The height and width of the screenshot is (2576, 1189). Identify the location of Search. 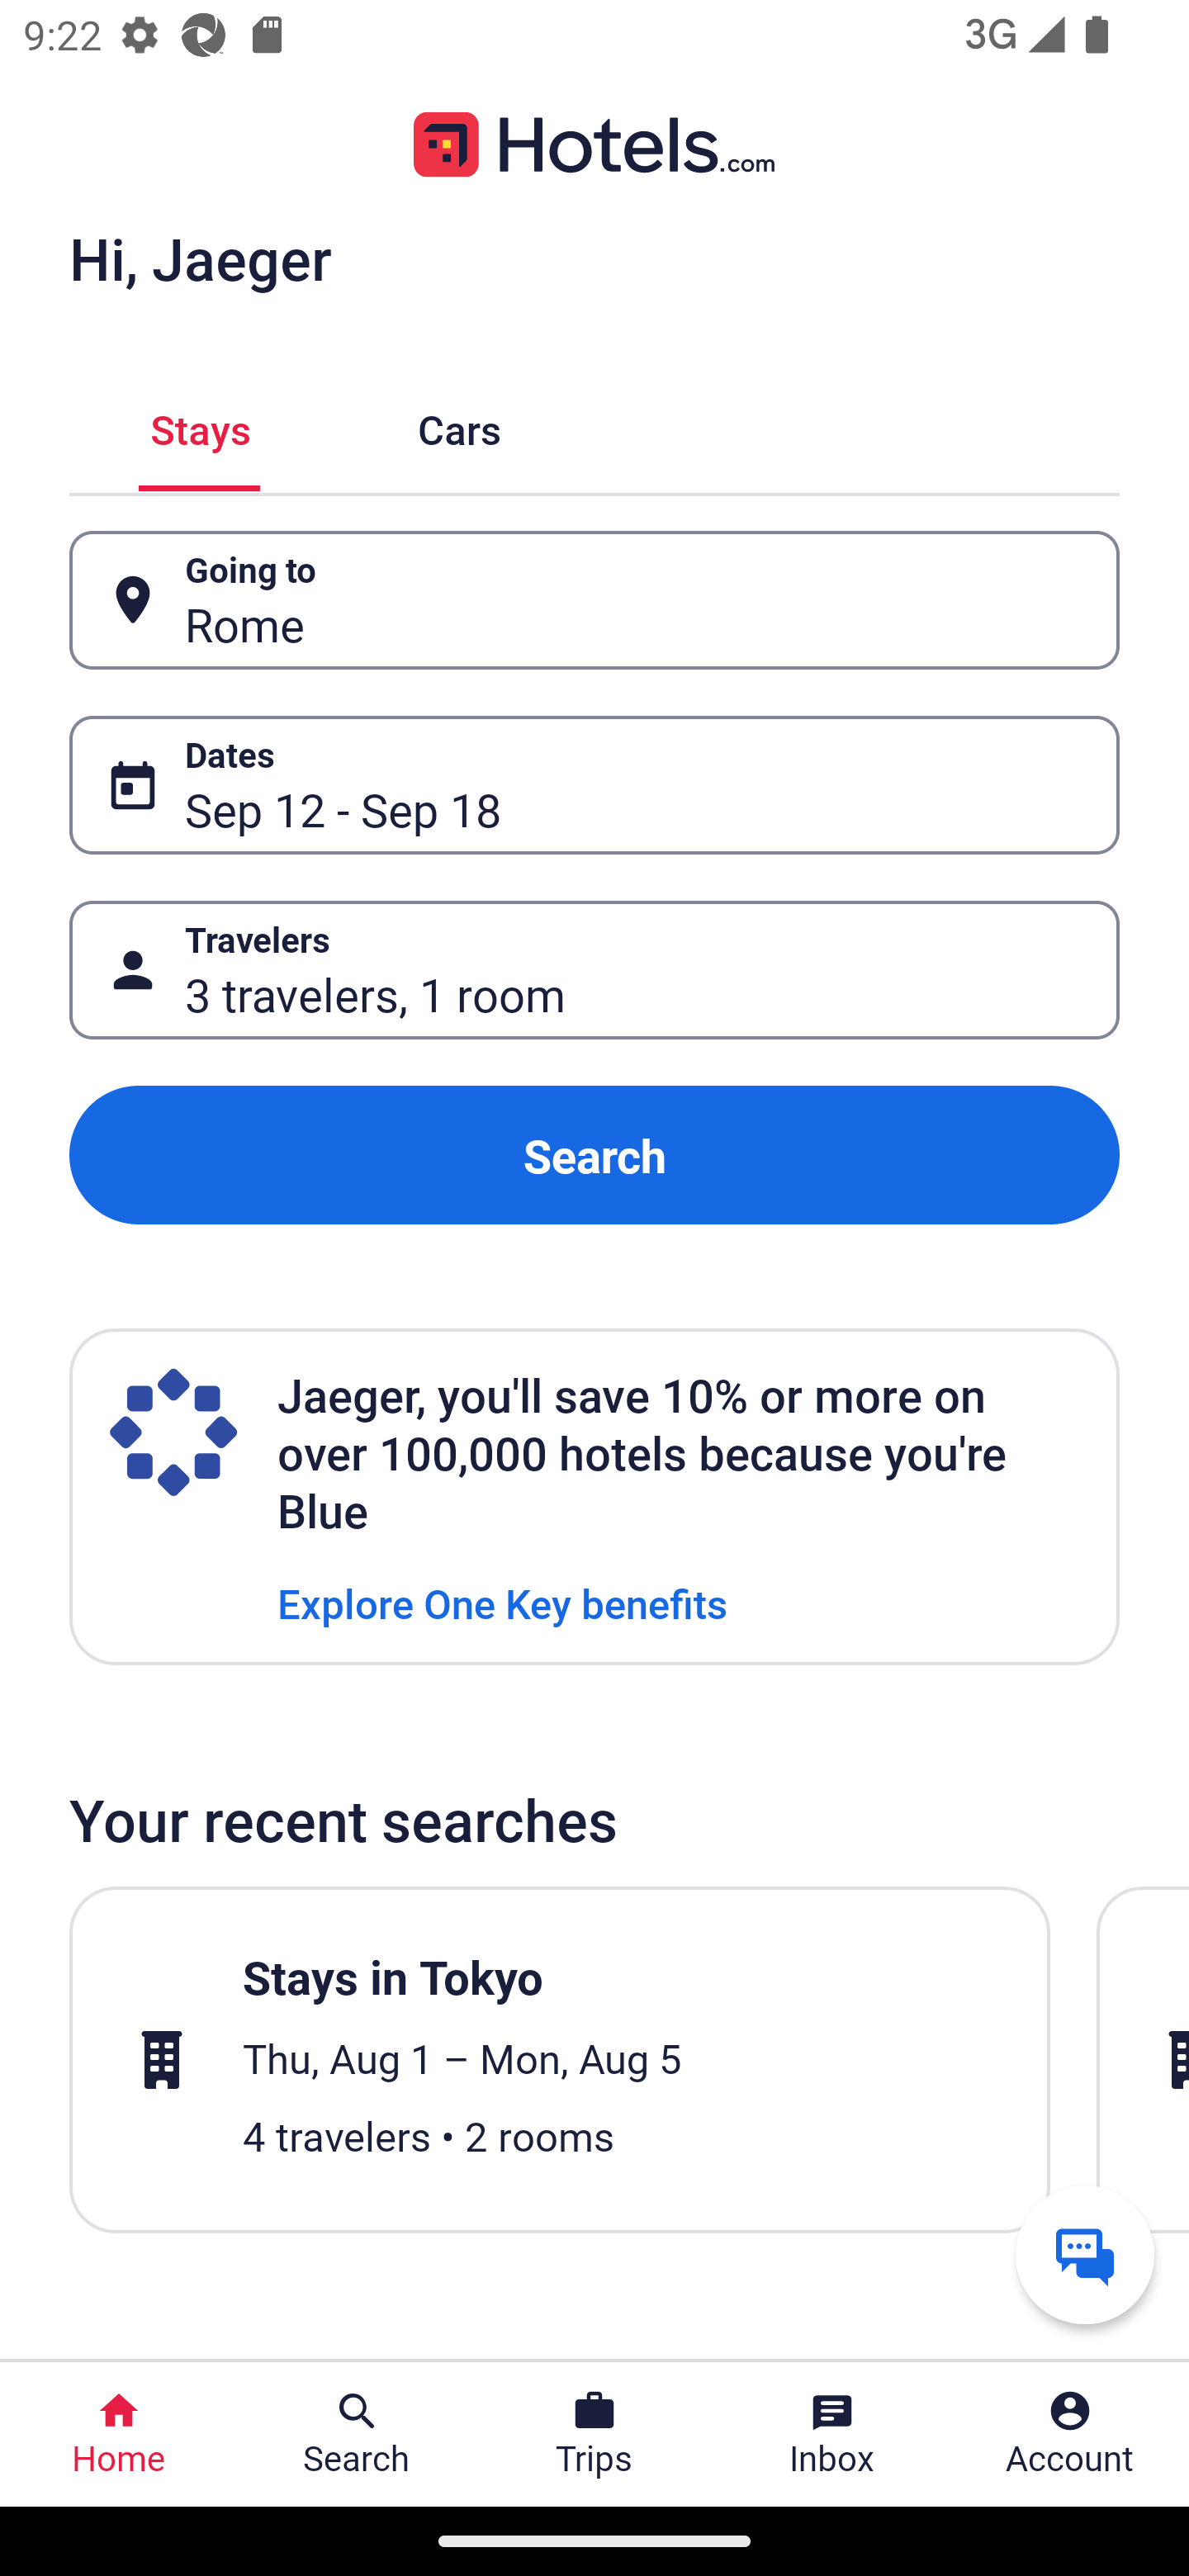
(594, 1154).